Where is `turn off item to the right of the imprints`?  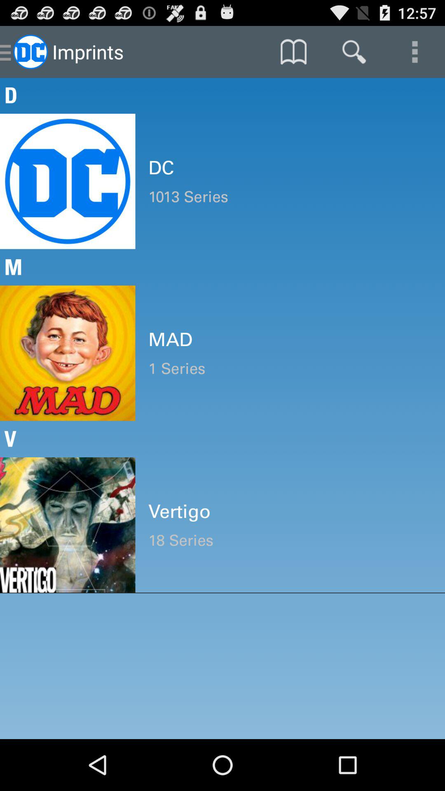
turn off item to the right of the imprints is located at coordinates (293, 52).